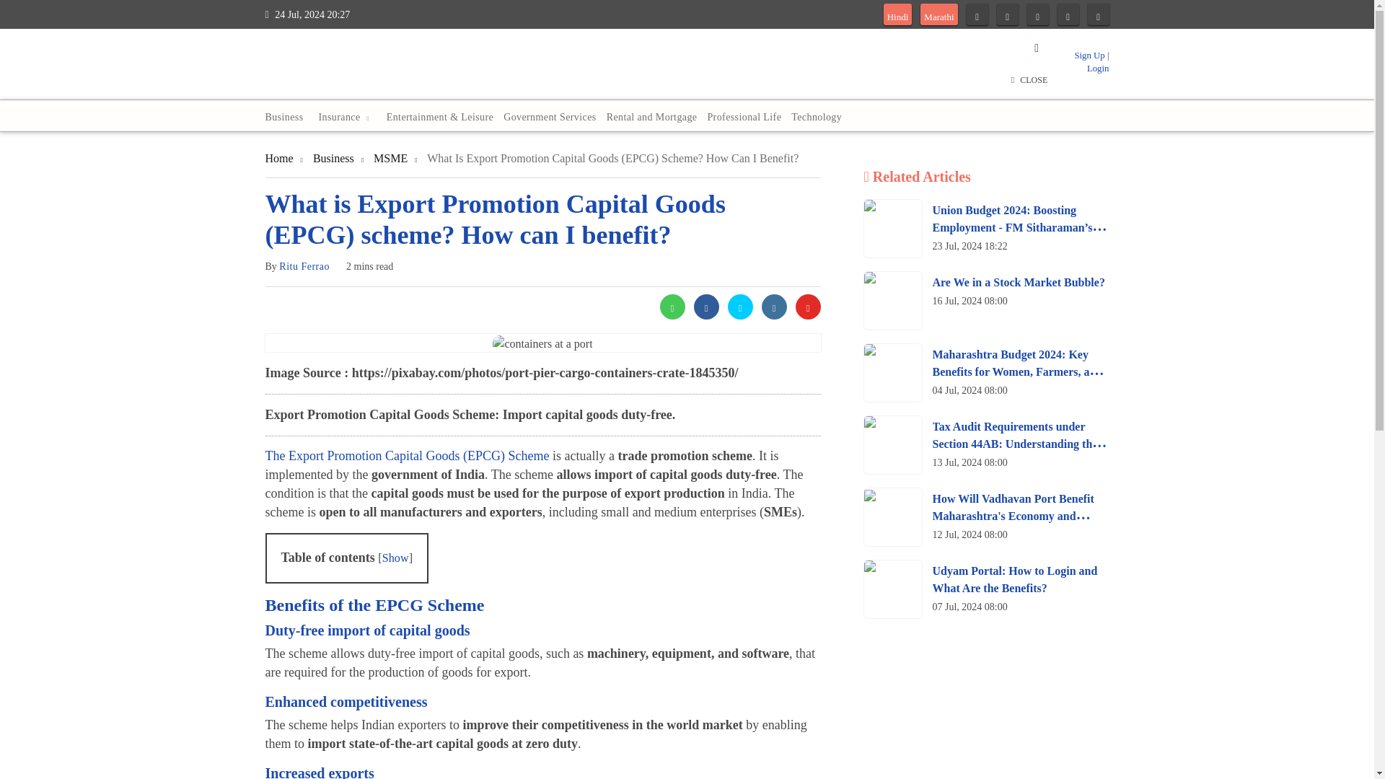  I want to click on Insurance, so click(346, 117).